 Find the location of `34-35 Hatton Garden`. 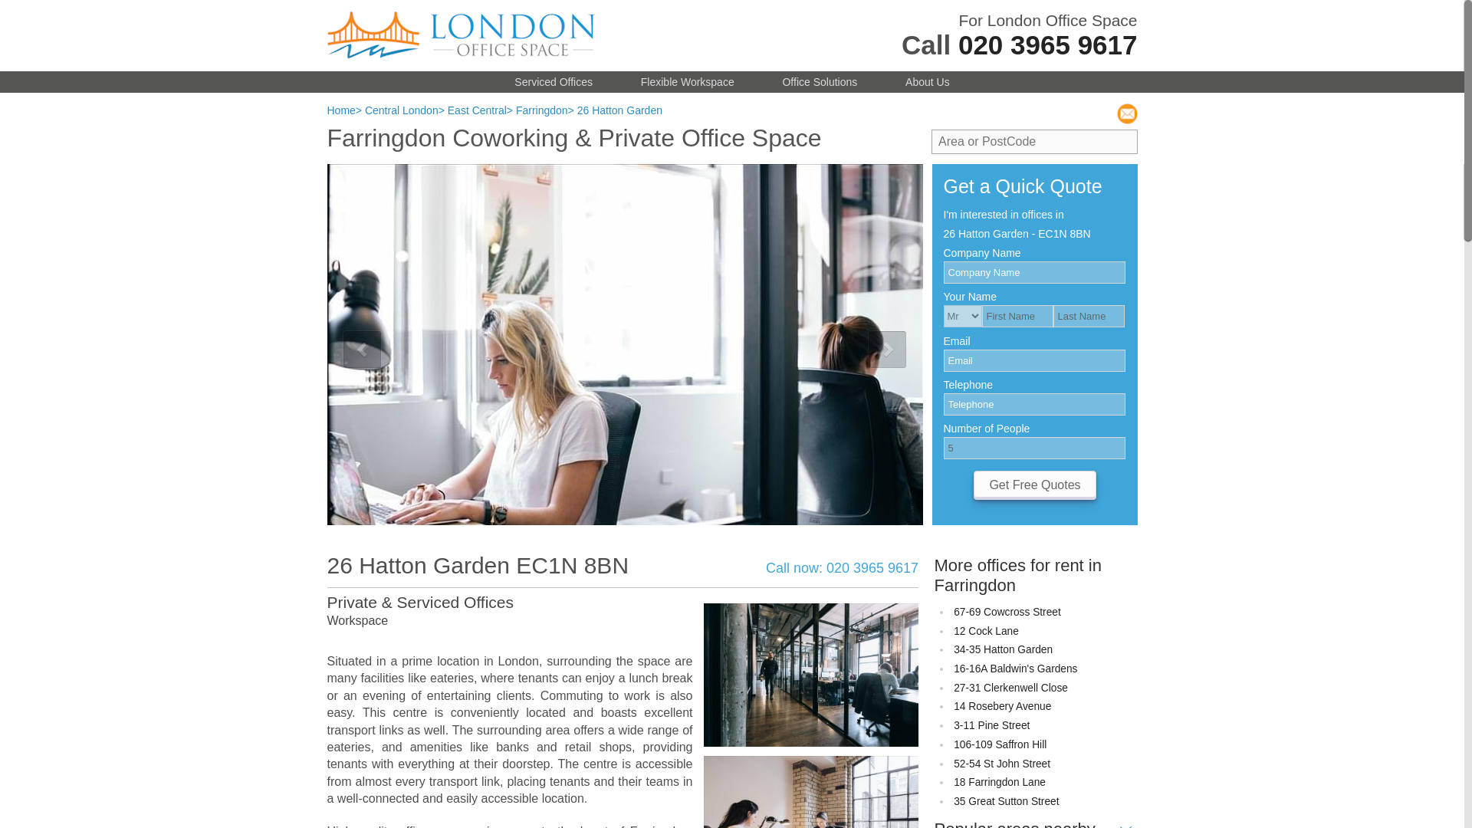

34-35 Hatton Garden is located at coordinates (1003, 650).